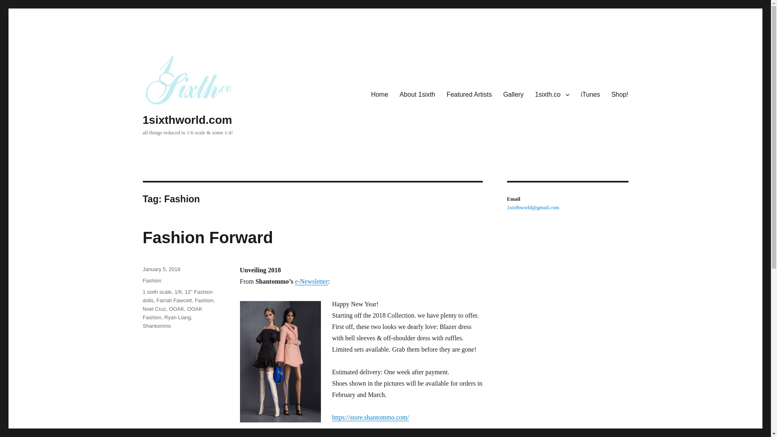 The width and height of the screenshot is (777, 437). What do you see at coordinates (204, 300) in the screenshot?
I see `Fashion` at bounding box center [204, 300].